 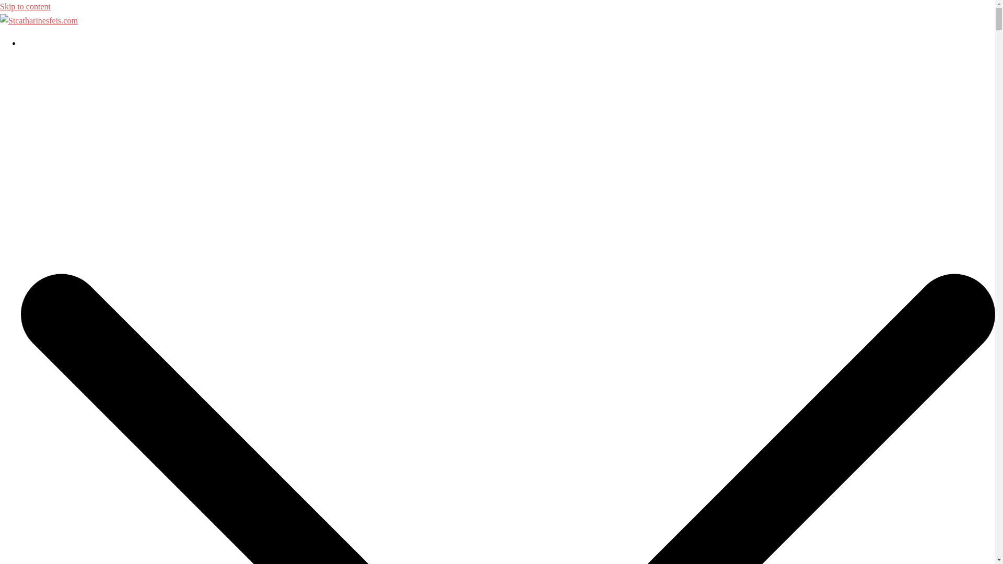 I want to click on Stcatharinesfeis.com, so click(x=39, y=20).